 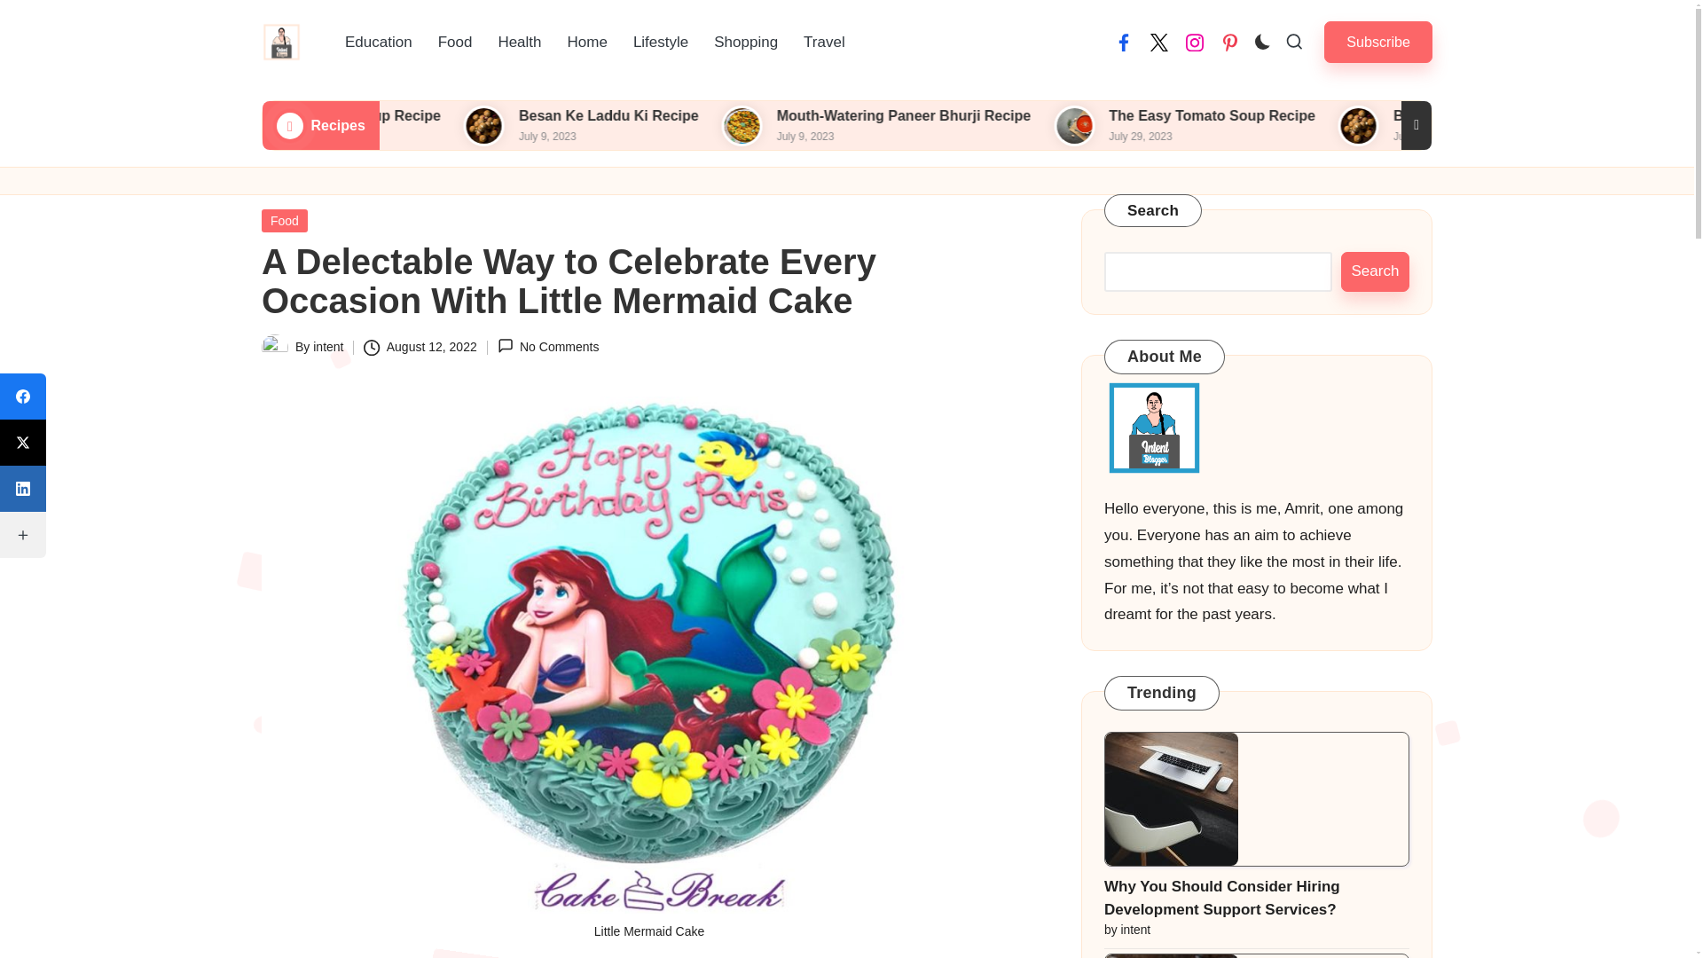 I want to click on Lifestyle, so click(x=660, y=43).